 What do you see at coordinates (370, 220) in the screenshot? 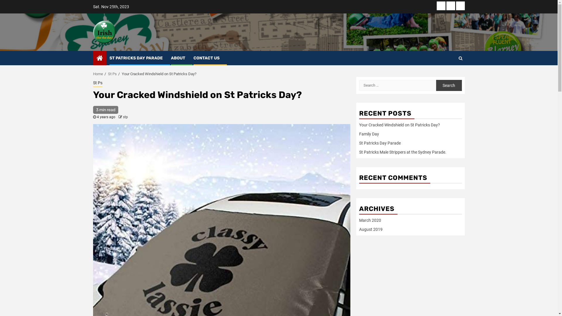
I see `March 2020` at bounding box center [370, 220].